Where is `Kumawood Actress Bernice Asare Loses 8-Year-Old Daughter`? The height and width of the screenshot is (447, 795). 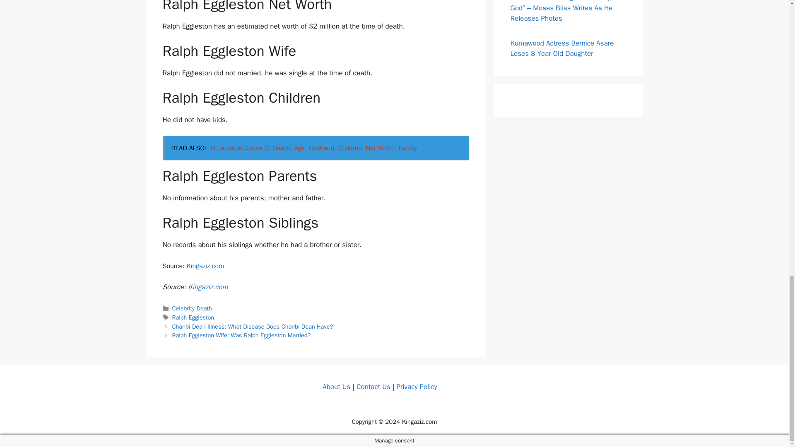
Kumawood Actress Bernice Asare Loses 8-Year-Old Daughter is located at coordinates (562, 48).